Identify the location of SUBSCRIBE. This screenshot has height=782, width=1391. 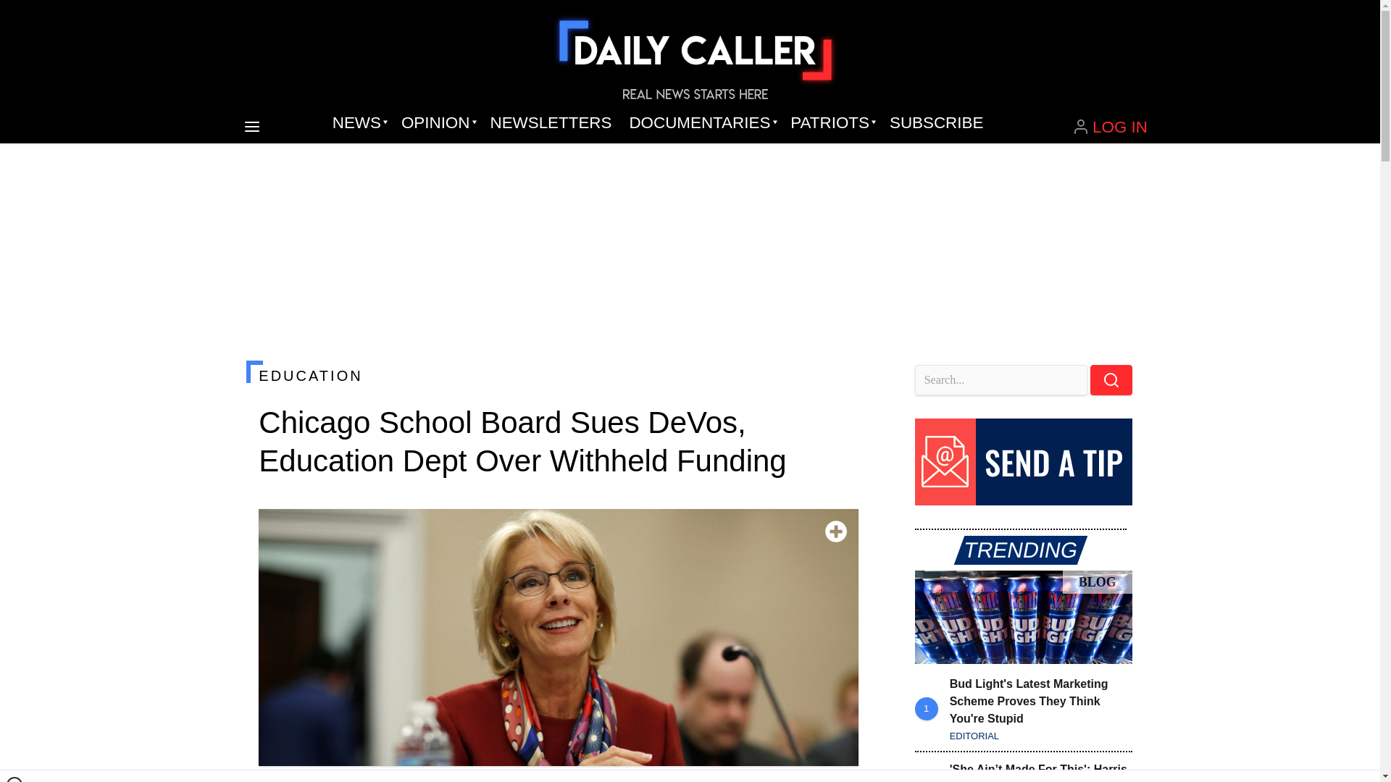
(936, 123).